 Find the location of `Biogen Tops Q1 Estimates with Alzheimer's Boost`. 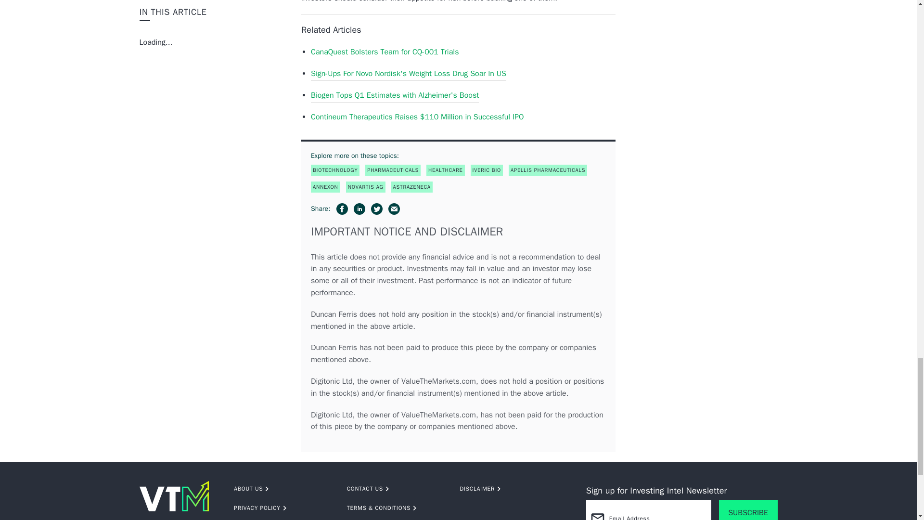

Biogen Tops Q1 Estimates with Alzheimer's Boost is located at coordinates (395, 95).